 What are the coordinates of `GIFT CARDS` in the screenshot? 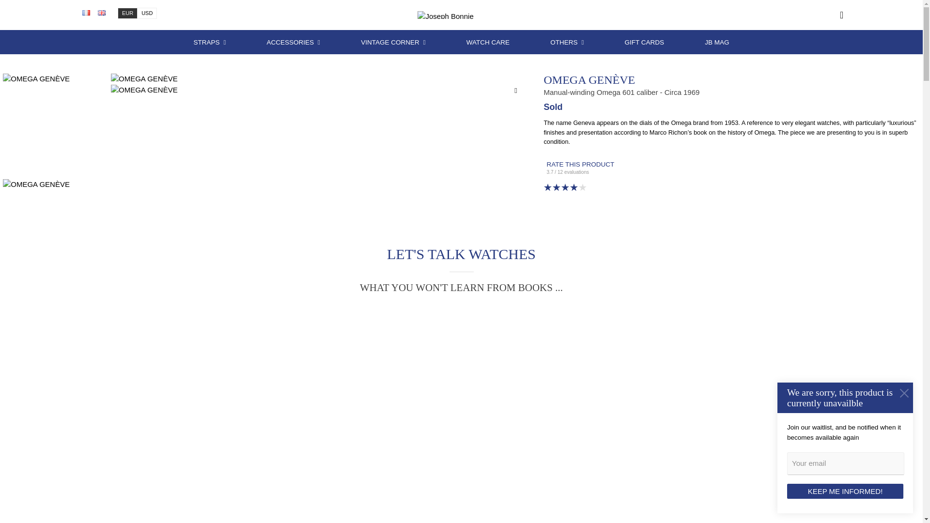 It's located at (645, 43).